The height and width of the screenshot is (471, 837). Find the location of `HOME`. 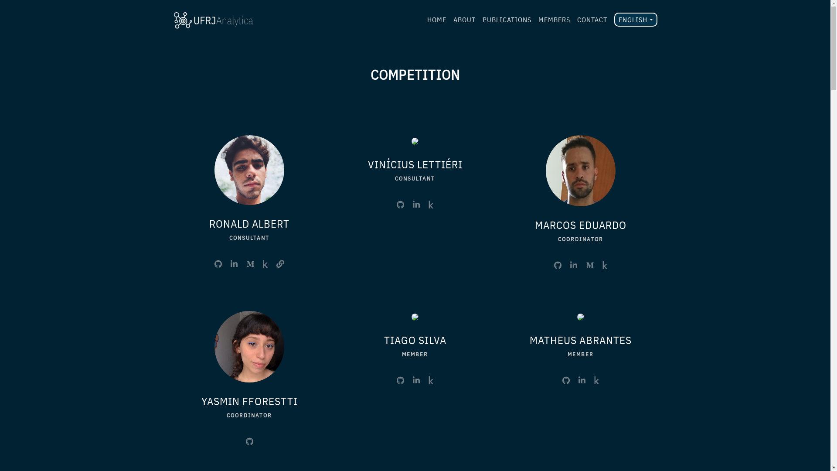

HOME is located at coordinates (437, 20).